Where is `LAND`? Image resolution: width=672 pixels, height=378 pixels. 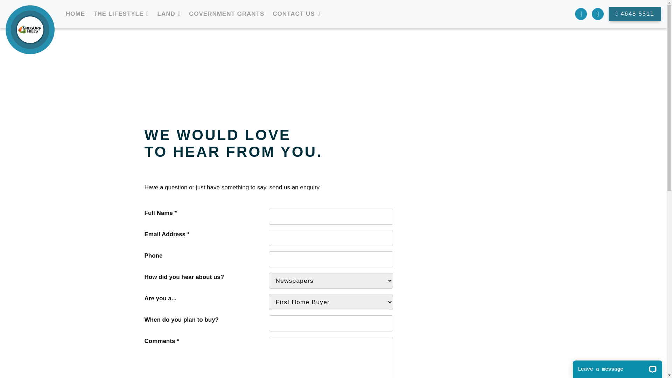 LAND is located at coordinates (166, 14).